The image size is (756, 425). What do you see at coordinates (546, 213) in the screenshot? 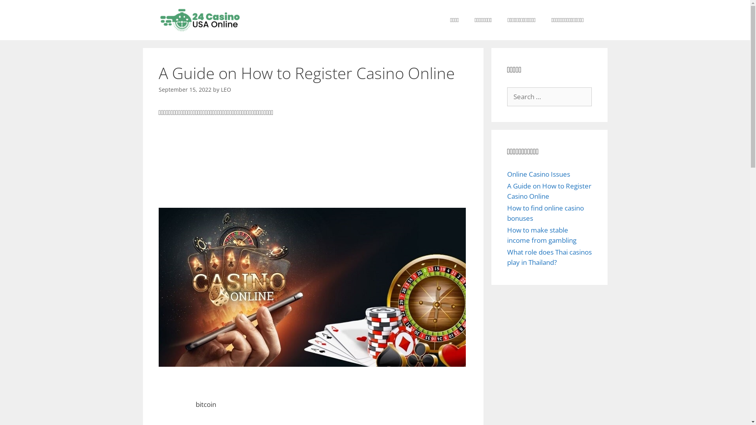
I see `How to find online casino bonuses` at bounding box center [546, 213].